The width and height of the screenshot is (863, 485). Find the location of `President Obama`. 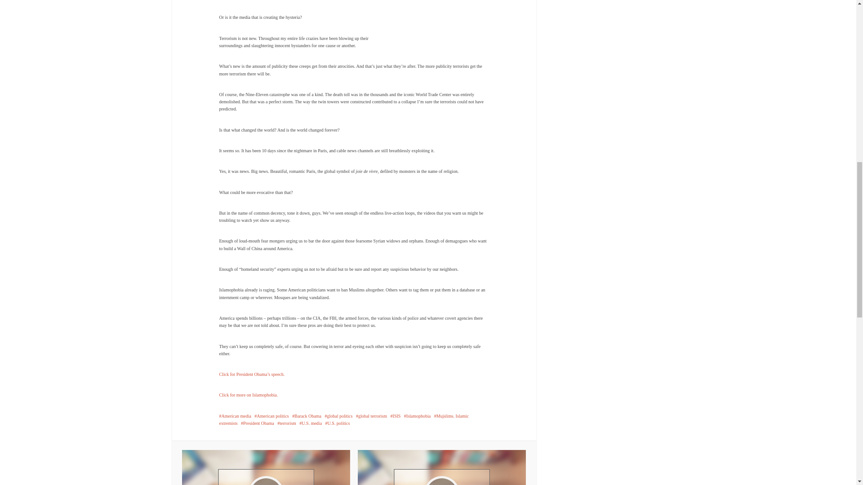

President Obama is located at coordinates (257, 423).